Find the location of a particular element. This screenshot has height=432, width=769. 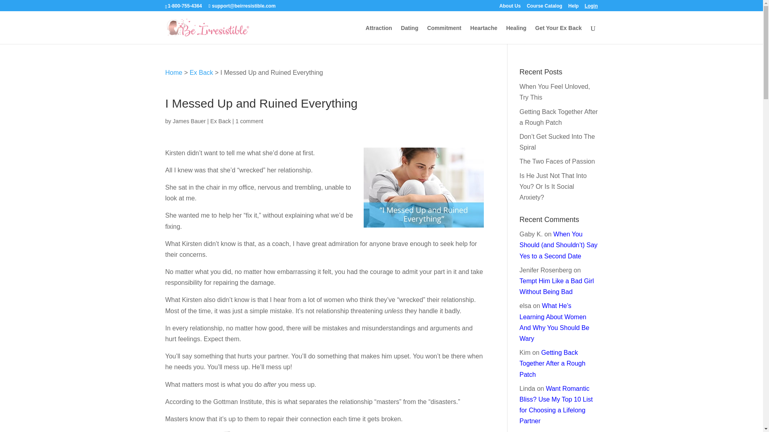

Ex Back is located at coordinates (201, 72).